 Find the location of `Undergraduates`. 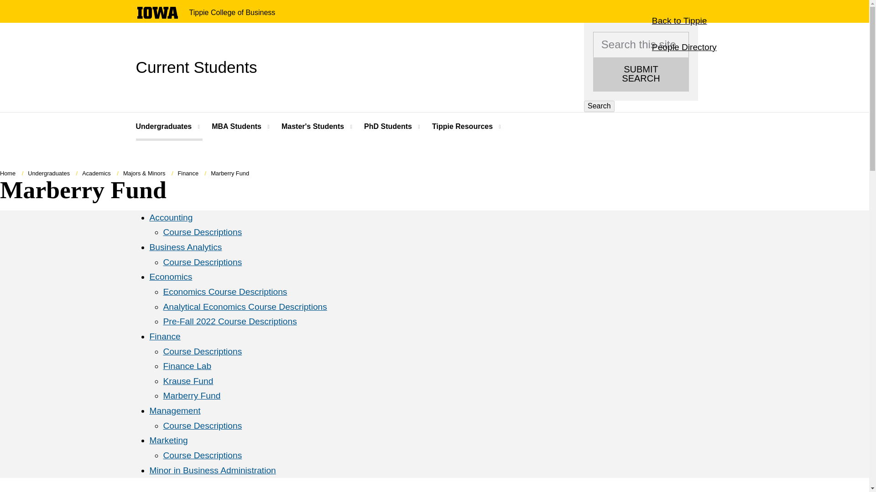

Undergraduates is located at coordinates (684, 47).